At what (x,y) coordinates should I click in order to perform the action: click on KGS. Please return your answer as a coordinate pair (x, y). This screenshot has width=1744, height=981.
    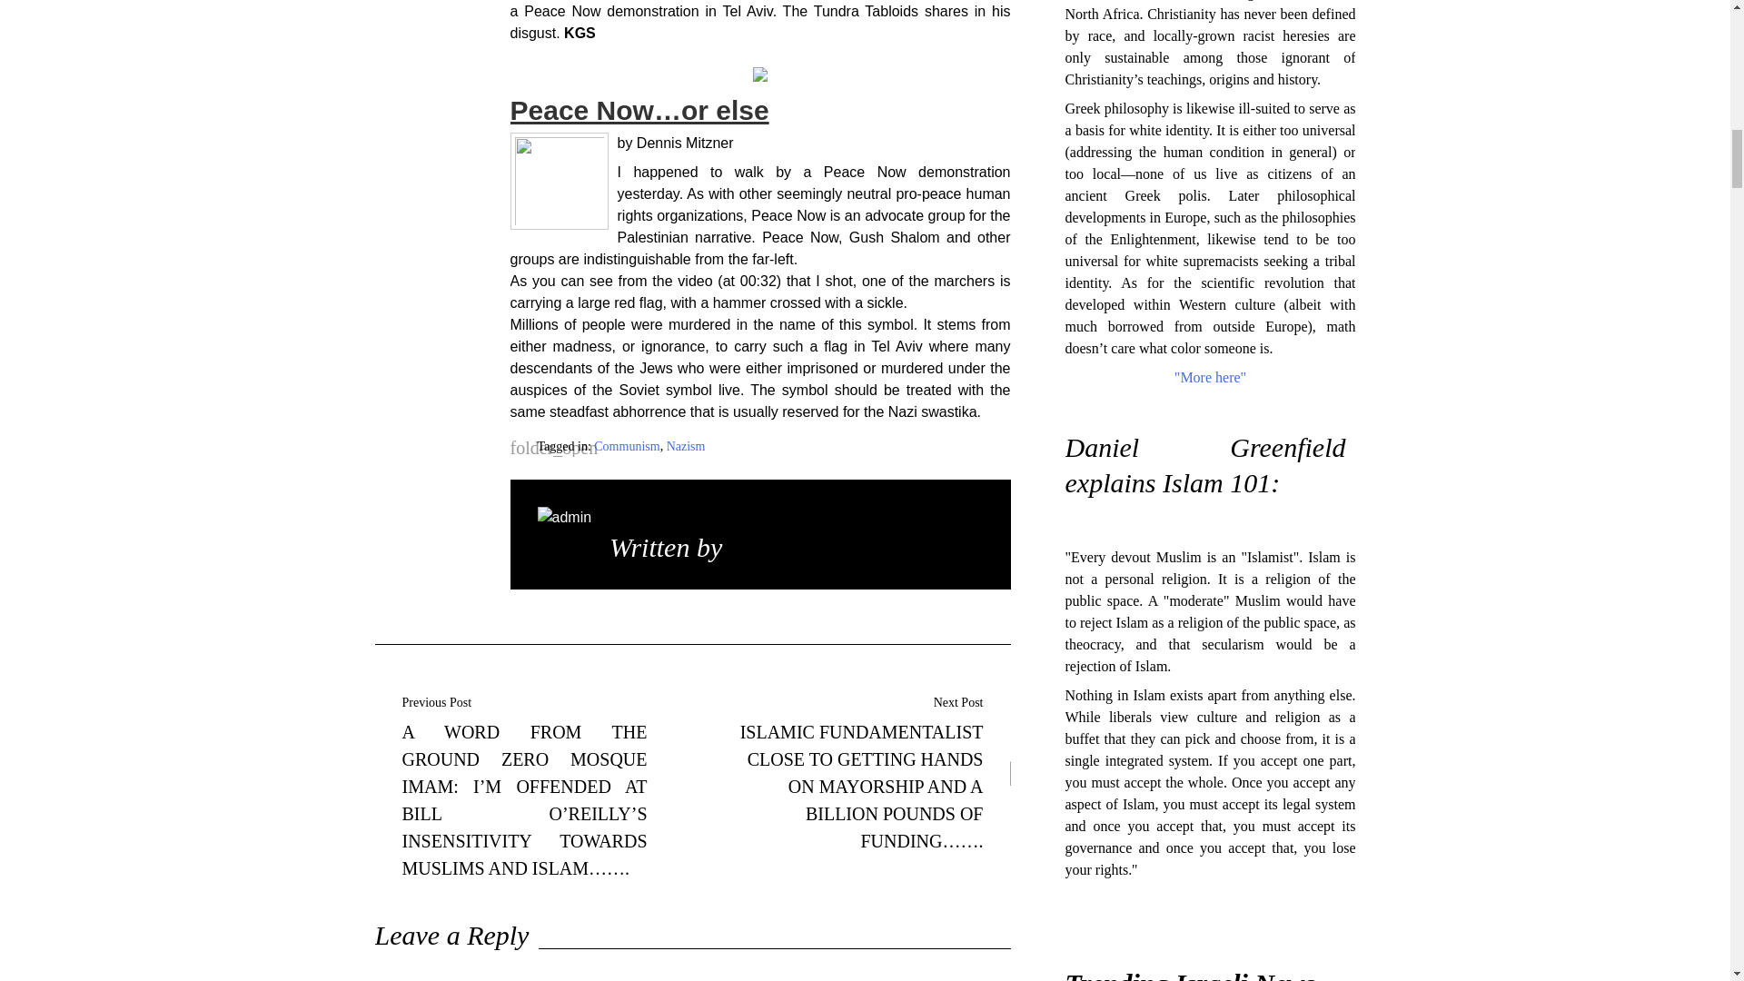
    Looking at the image, I should click on (755, 547).